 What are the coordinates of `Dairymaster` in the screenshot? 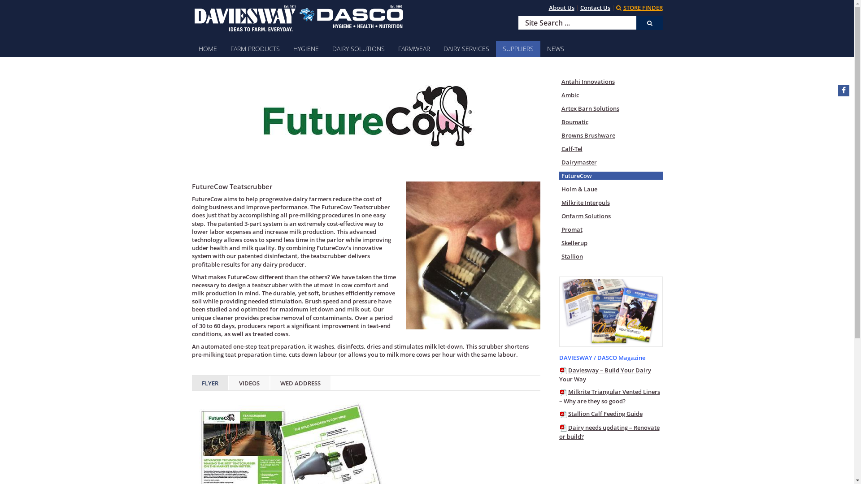 It's located at (611, 162).